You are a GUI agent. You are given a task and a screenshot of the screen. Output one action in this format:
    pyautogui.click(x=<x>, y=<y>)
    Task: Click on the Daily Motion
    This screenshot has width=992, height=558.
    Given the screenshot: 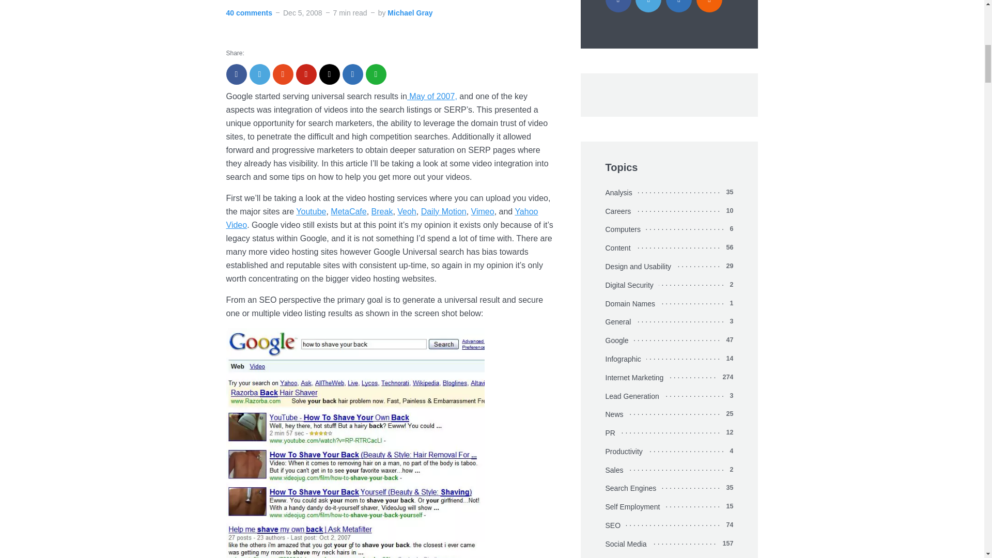 What is the action you would take?
    pyautogui.click(x=443, y=211)
    